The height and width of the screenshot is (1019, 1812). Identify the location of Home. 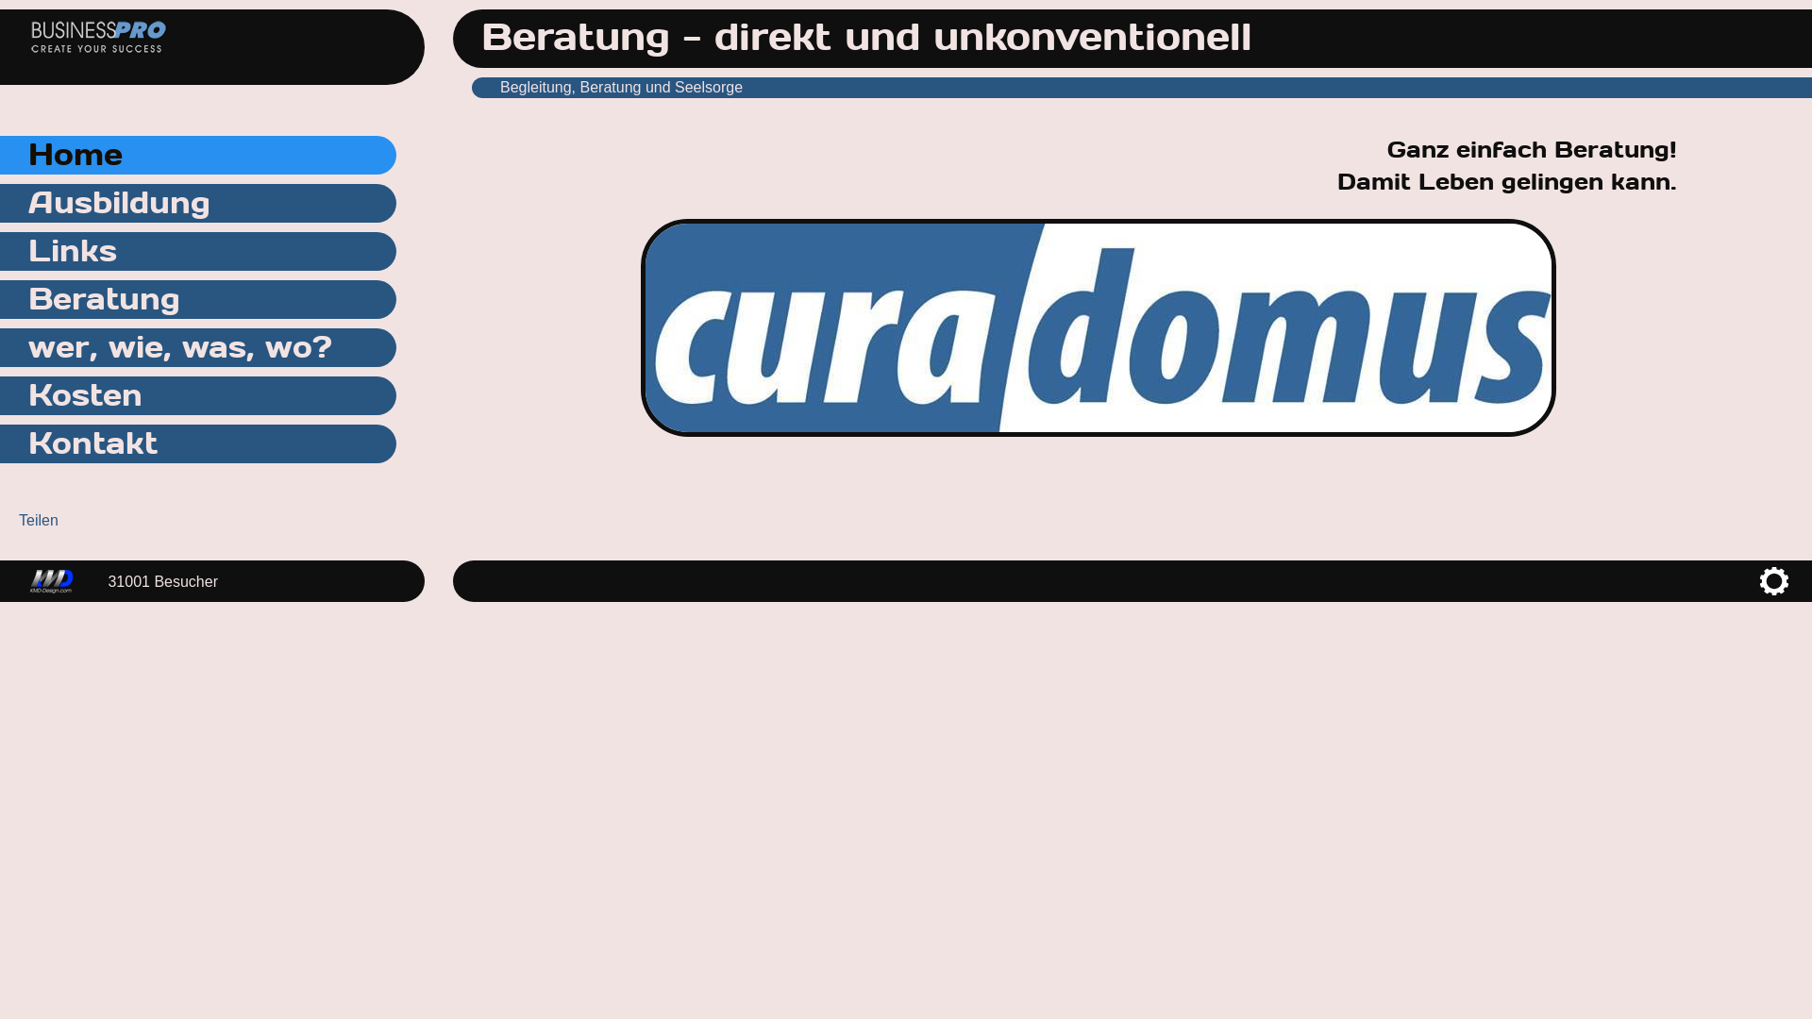
(198, 155).